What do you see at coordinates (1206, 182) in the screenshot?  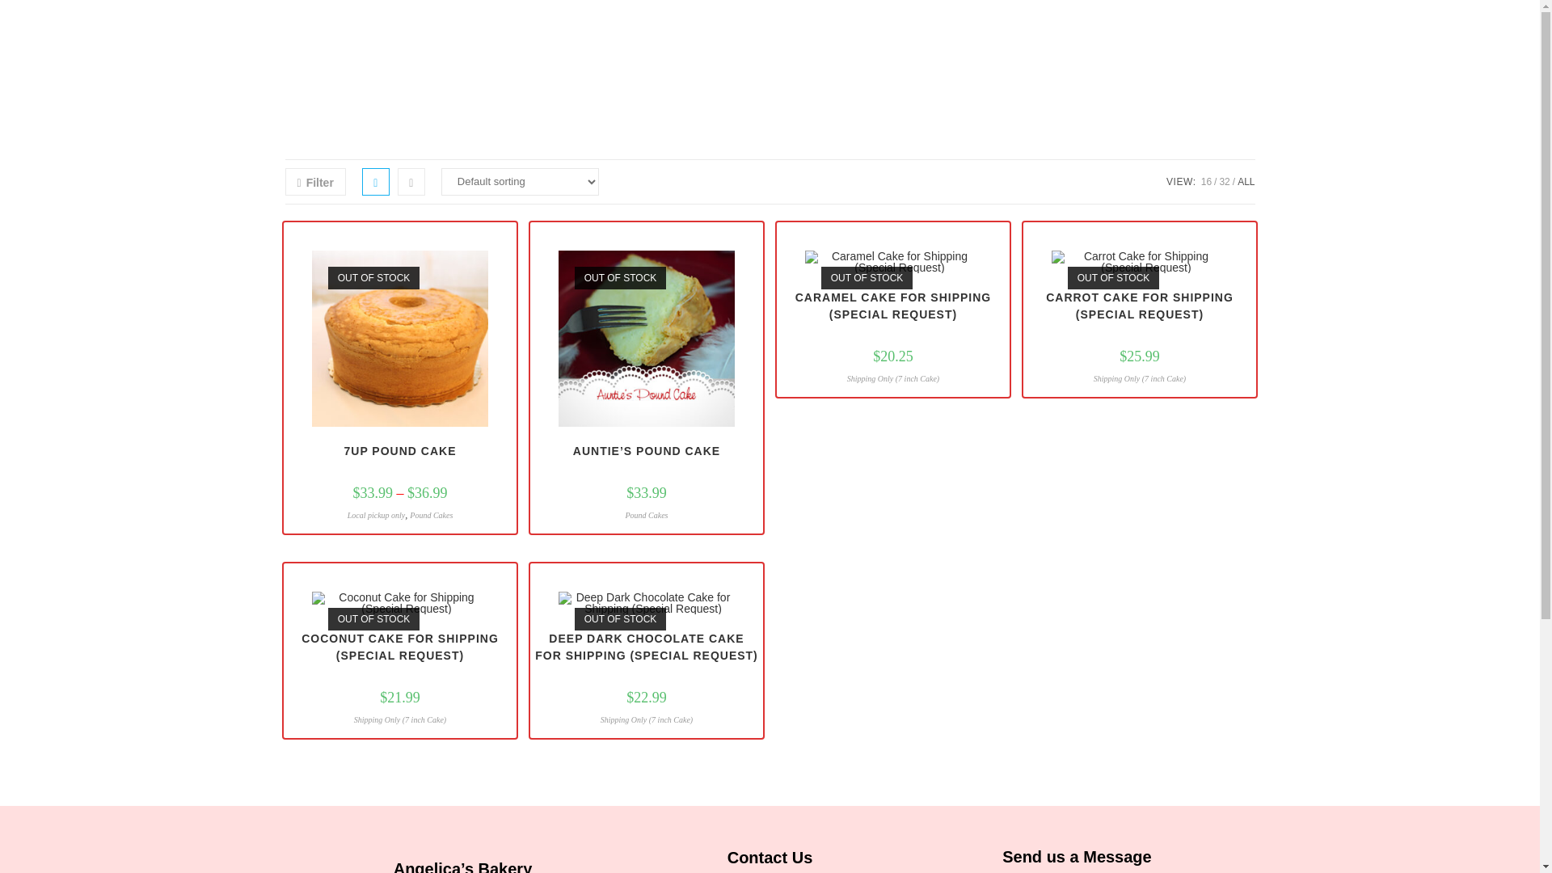 I see `16` at bounding box center [1206, 182].